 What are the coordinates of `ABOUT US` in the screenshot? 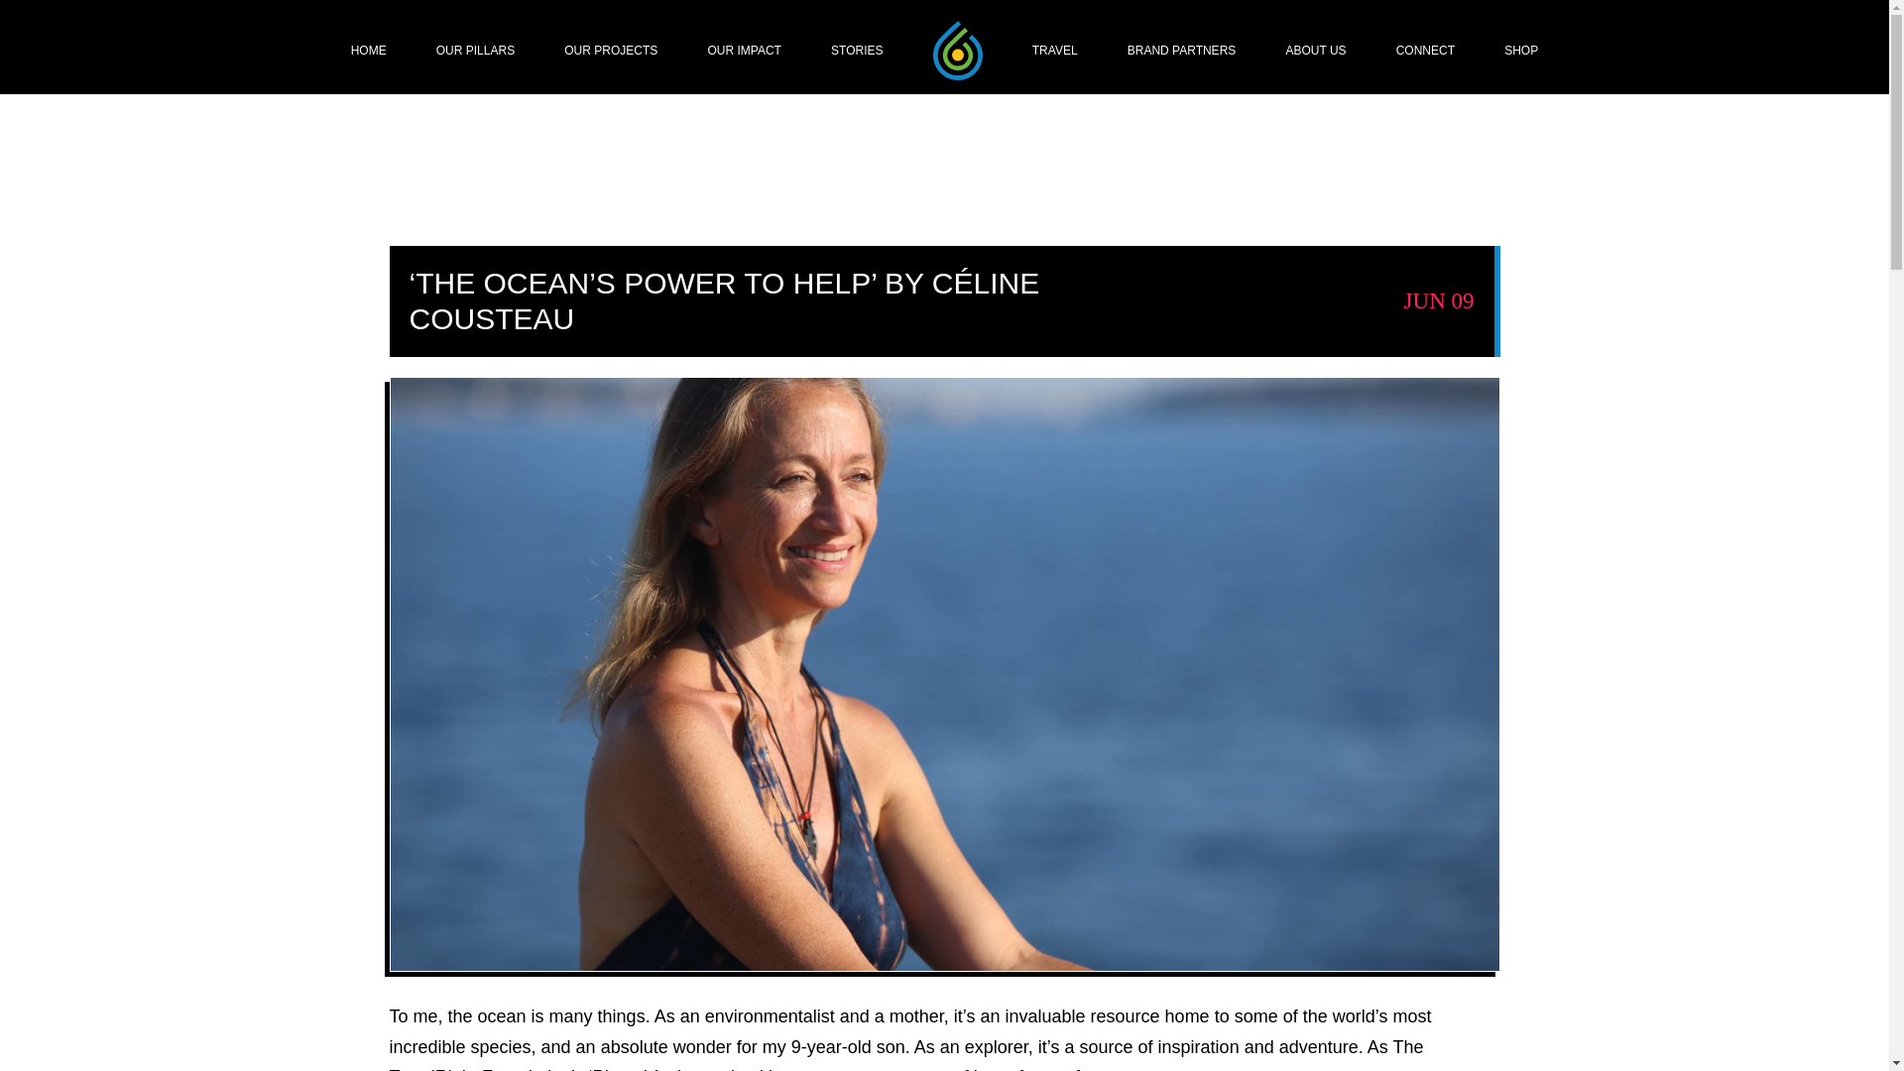 It's located at (1315, 51).